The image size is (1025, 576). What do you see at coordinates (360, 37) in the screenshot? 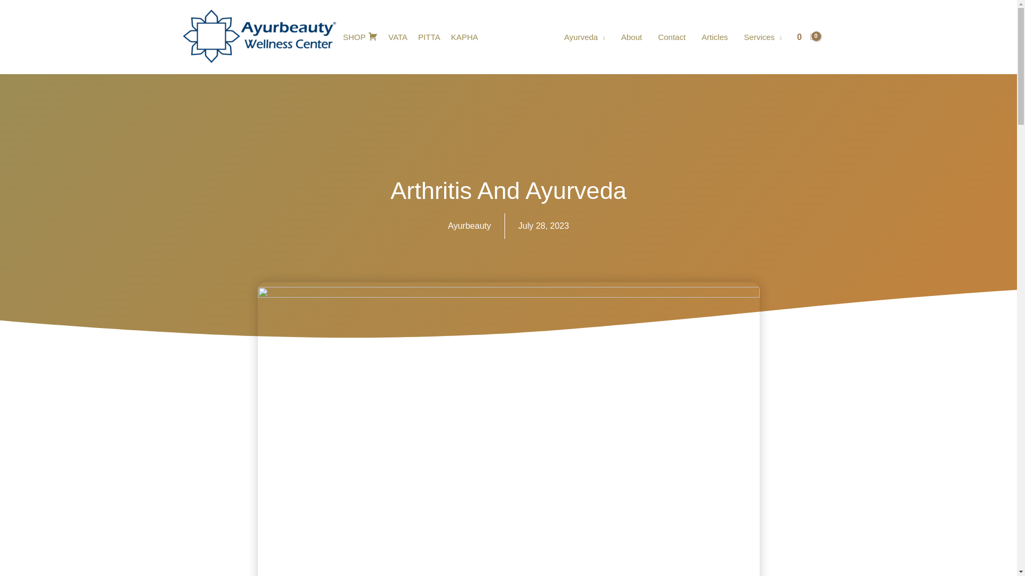
I see `SHOP` at bounding box center [360, 37].